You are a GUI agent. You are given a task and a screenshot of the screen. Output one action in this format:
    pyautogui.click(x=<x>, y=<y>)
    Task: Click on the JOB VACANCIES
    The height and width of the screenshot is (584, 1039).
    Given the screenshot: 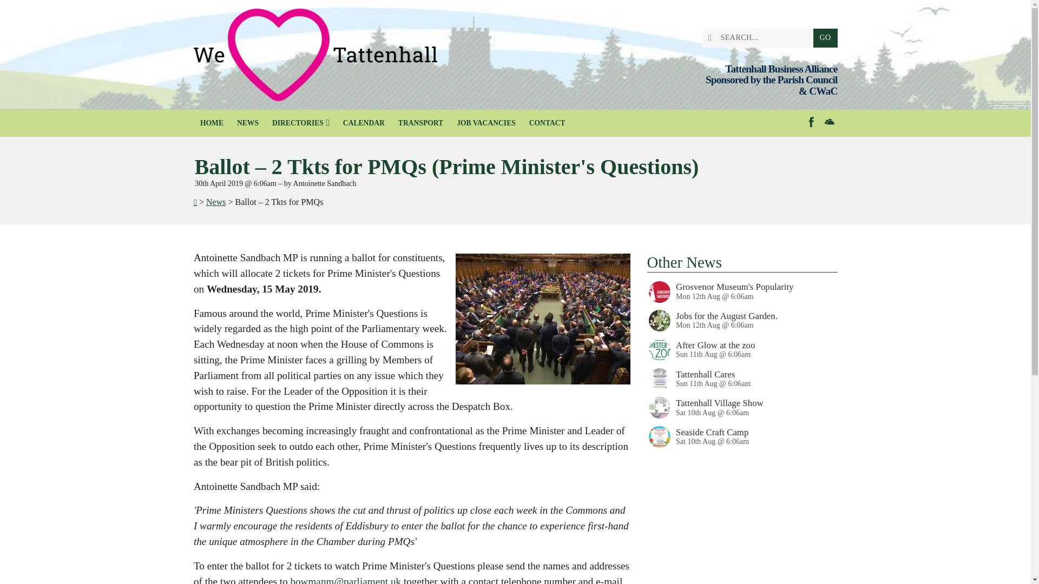 What is the action you would take?
    pyautogui.click(x=486, y=123)
    